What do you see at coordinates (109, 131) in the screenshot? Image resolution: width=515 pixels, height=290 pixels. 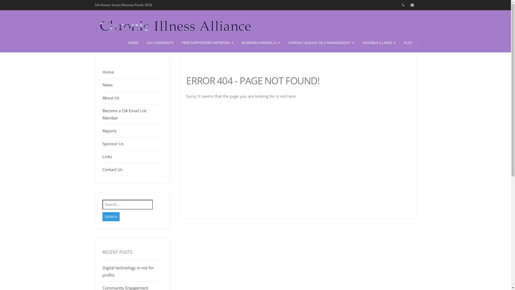 I see `Reports` at bounding box center [109, 131].